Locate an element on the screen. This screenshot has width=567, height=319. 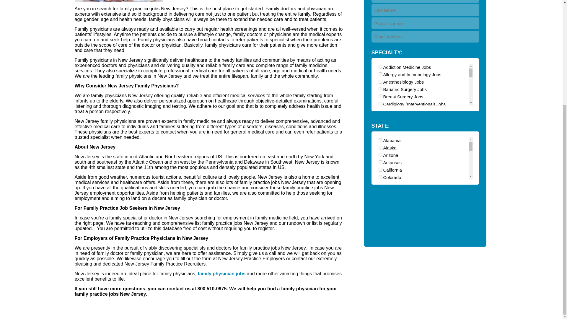
79 is located at coordinates (380, 133).